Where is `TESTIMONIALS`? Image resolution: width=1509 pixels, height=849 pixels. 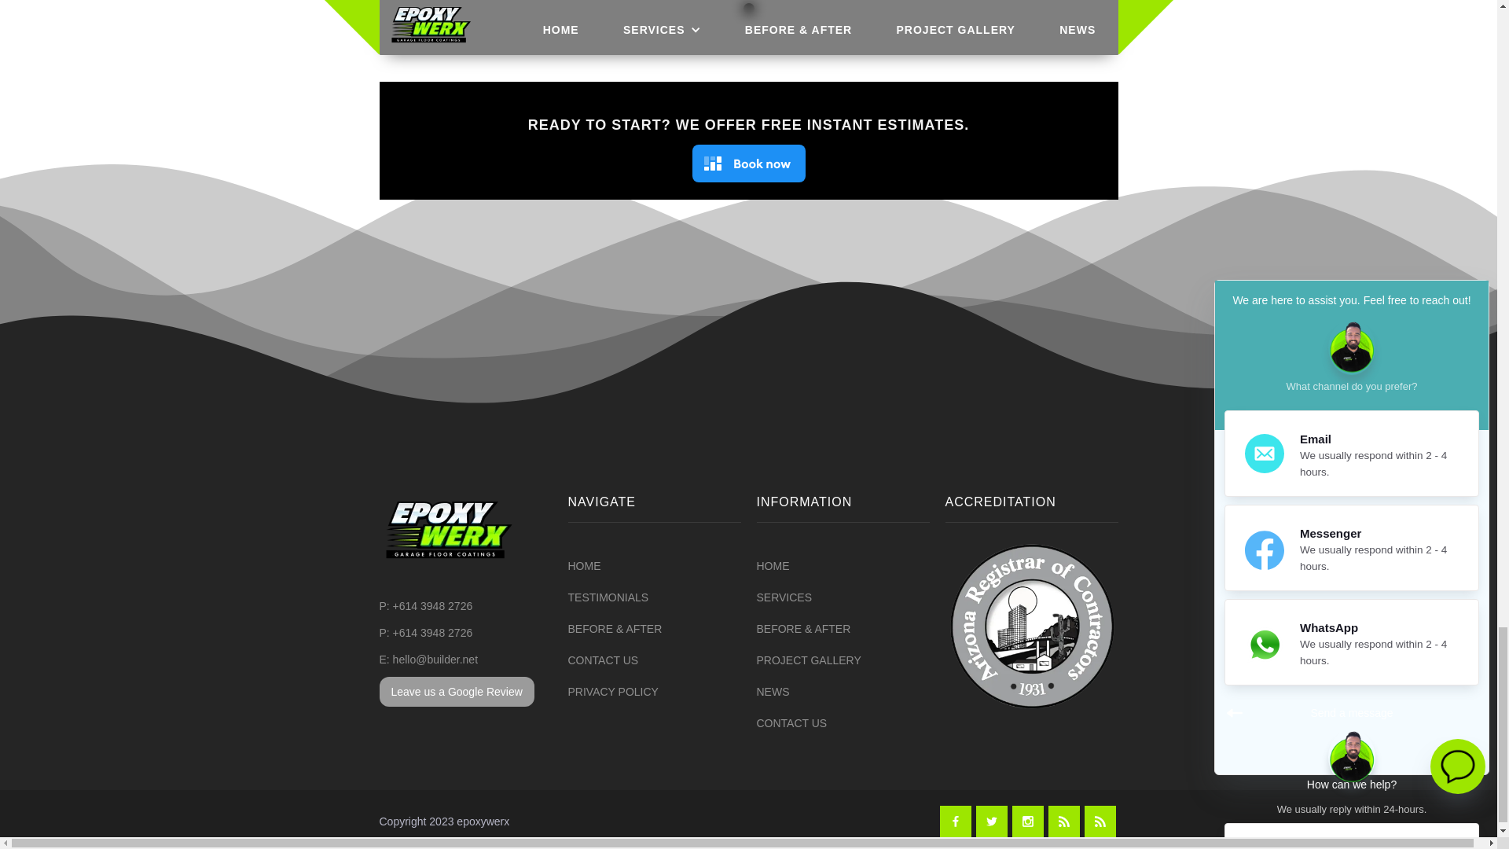 TESTIMONIALS is located at coordinates (608, 597).